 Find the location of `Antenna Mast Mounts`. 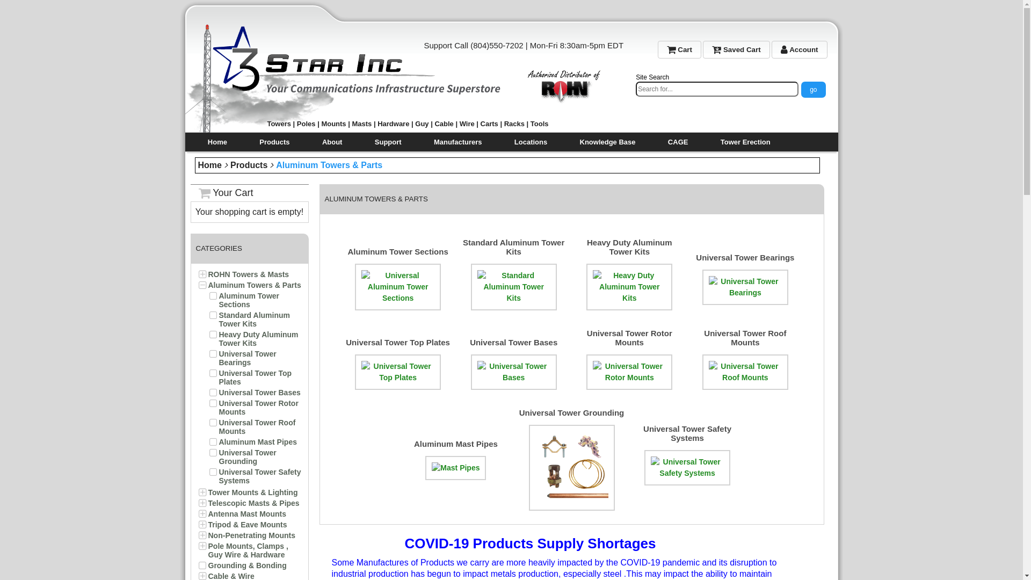

Antenna Mast Mounts is located at coordinates (247, 514).